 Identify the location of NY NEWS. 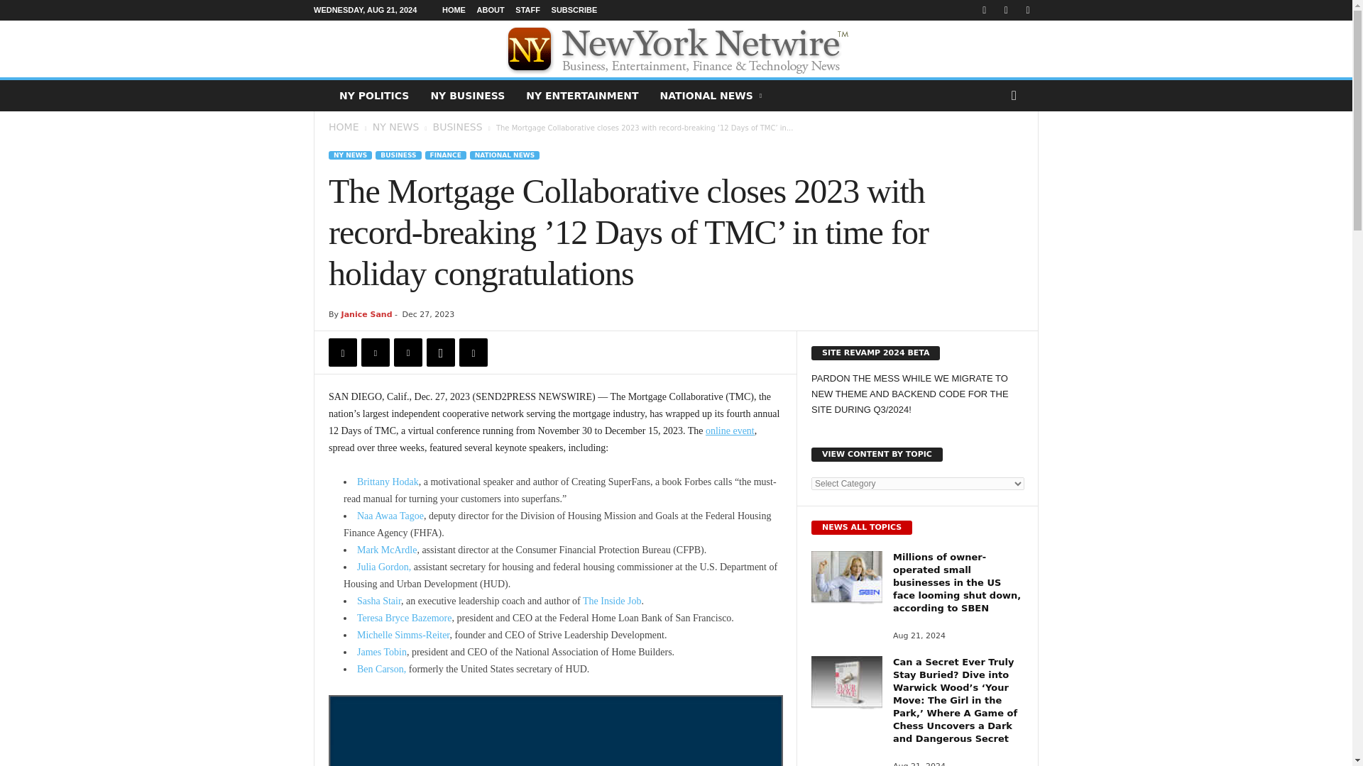
(396, 126).